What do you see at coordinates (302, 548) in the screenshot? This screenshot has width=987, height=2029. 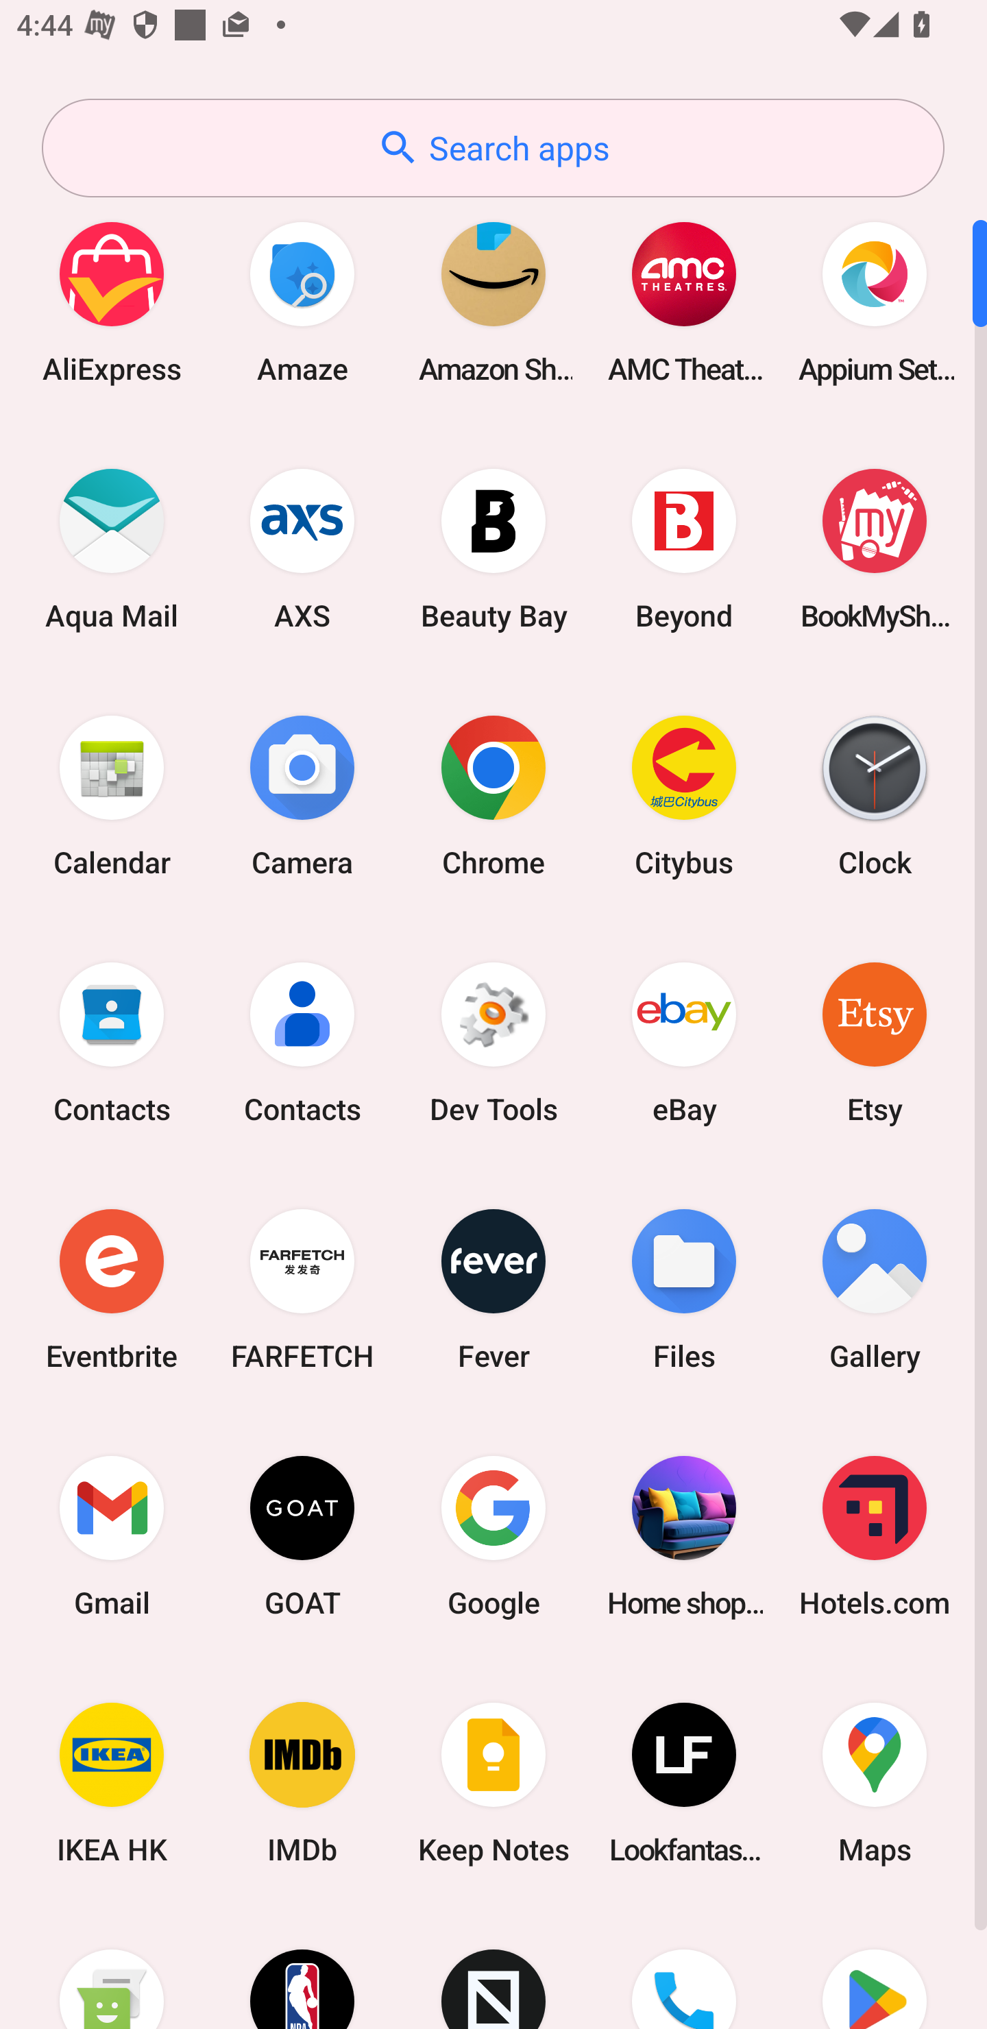 I see `AXS` at bounding box center [302, 548].